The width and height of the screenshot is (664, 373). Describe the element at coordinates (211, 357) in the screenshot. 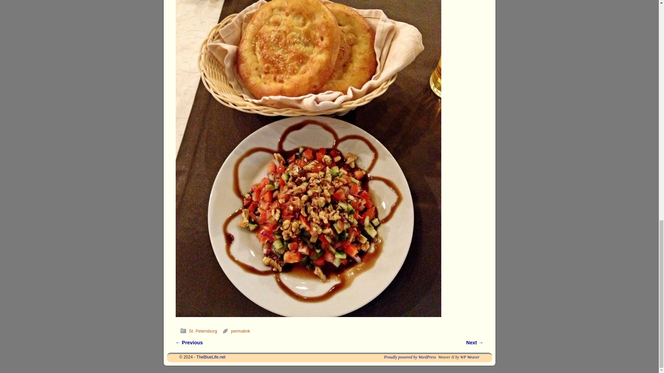

I see `TheBlueLife.net` at that location.